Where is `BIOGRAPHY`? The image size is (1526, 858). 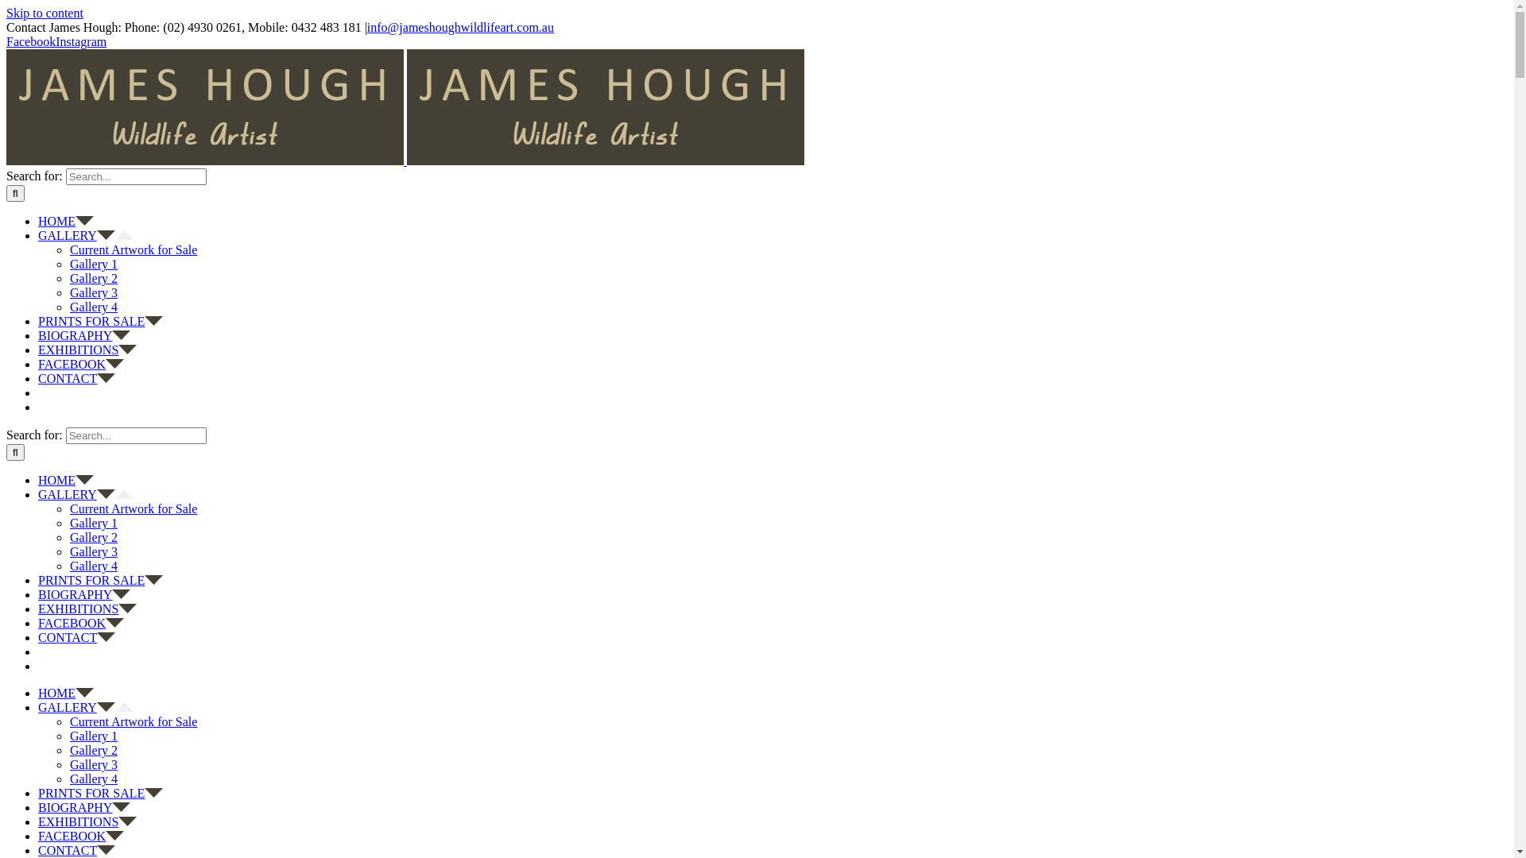 BIOGRAPHY is located at coordinates (84, 594).